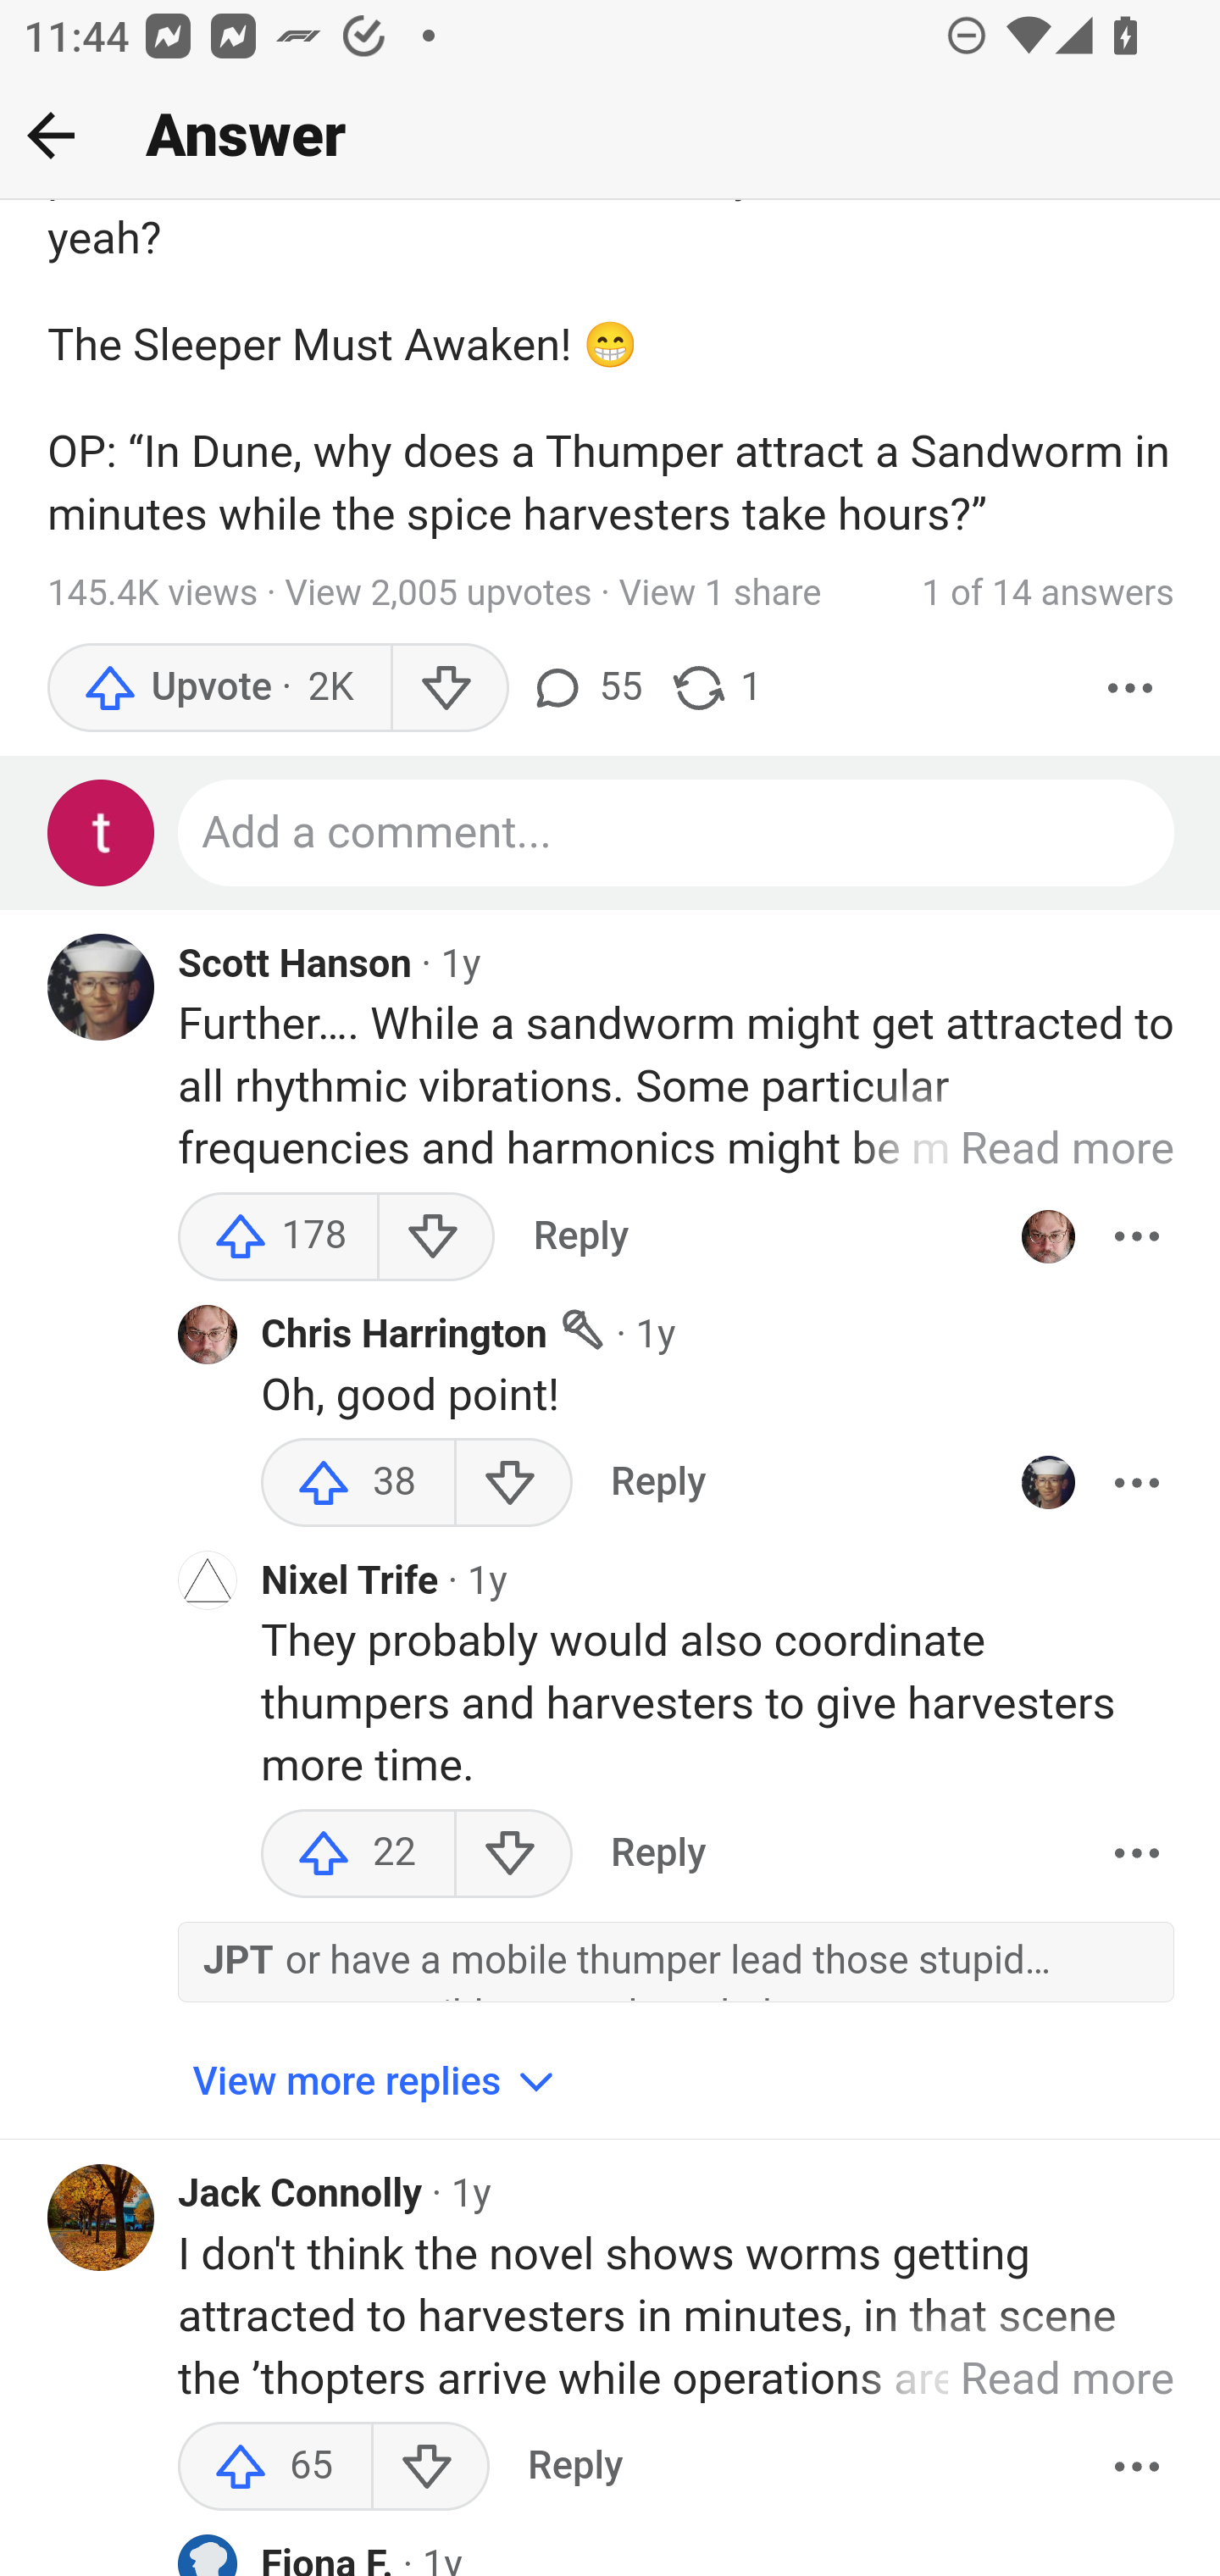 This screenshot has width=1220, height=2576. I want to click on Downvote, so click(513, 1485).